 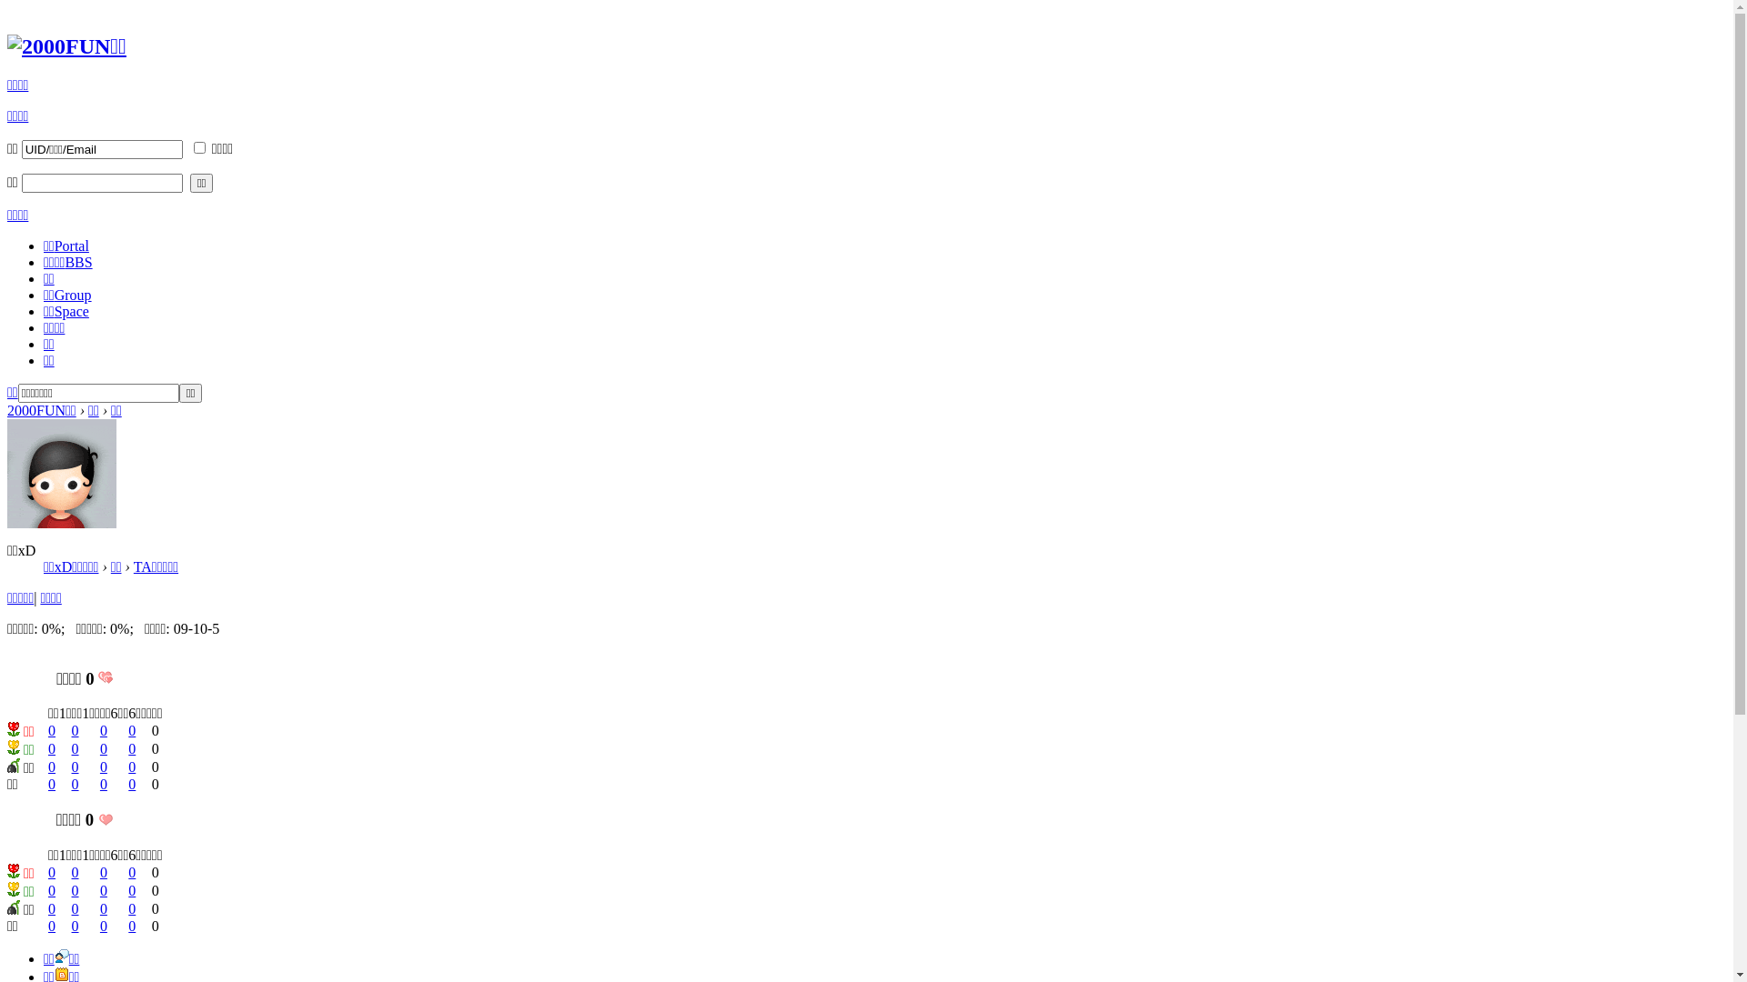 I want to click on 0, so click(x=76, y=873).